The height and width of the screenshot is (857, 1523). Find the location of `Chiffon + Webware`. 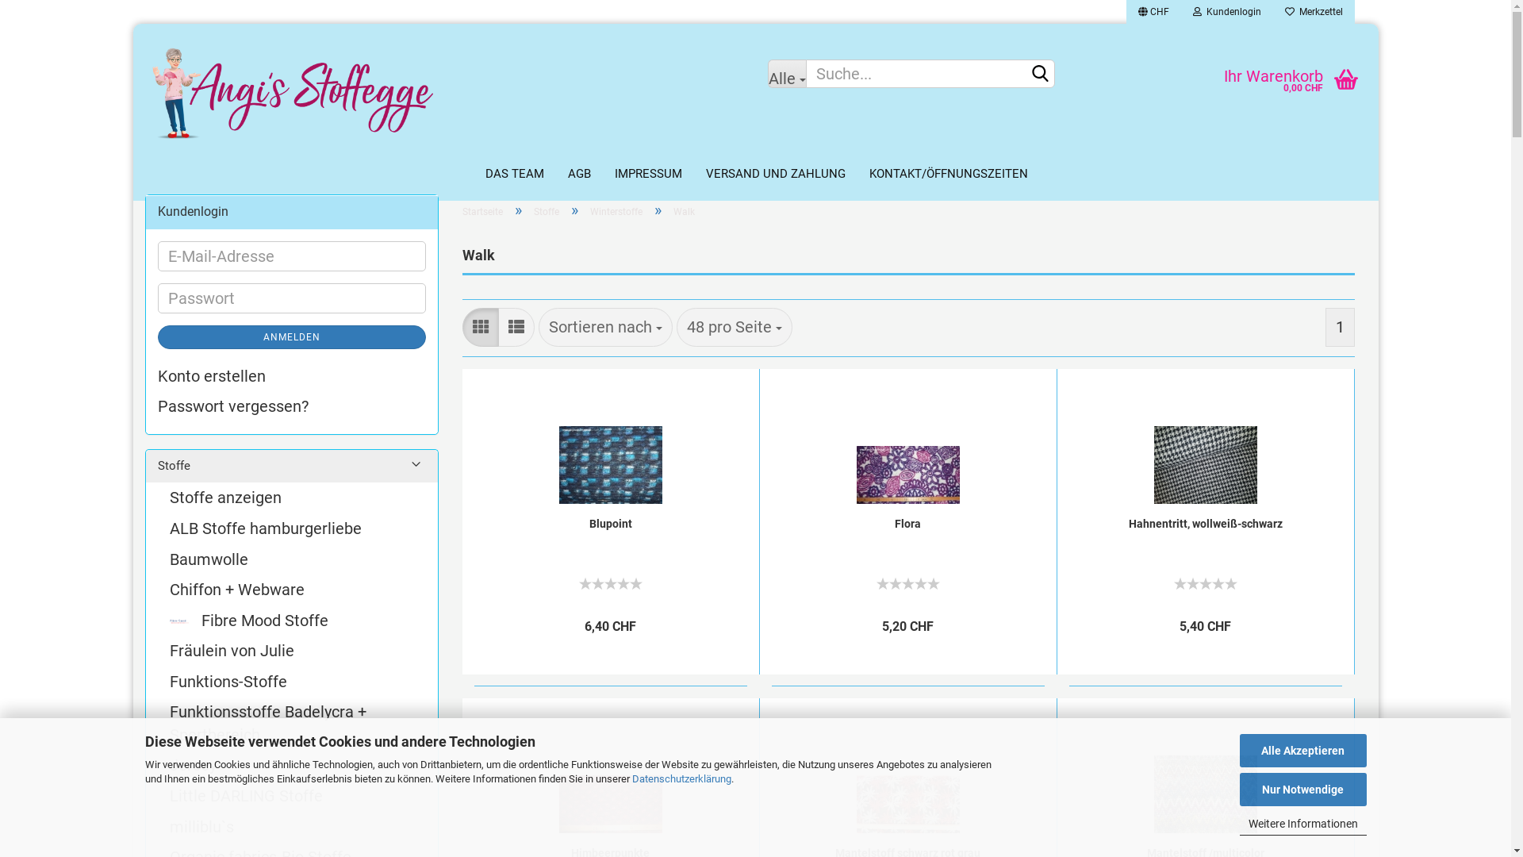

Chiffon + Webware is located at coordinates (292, 590).